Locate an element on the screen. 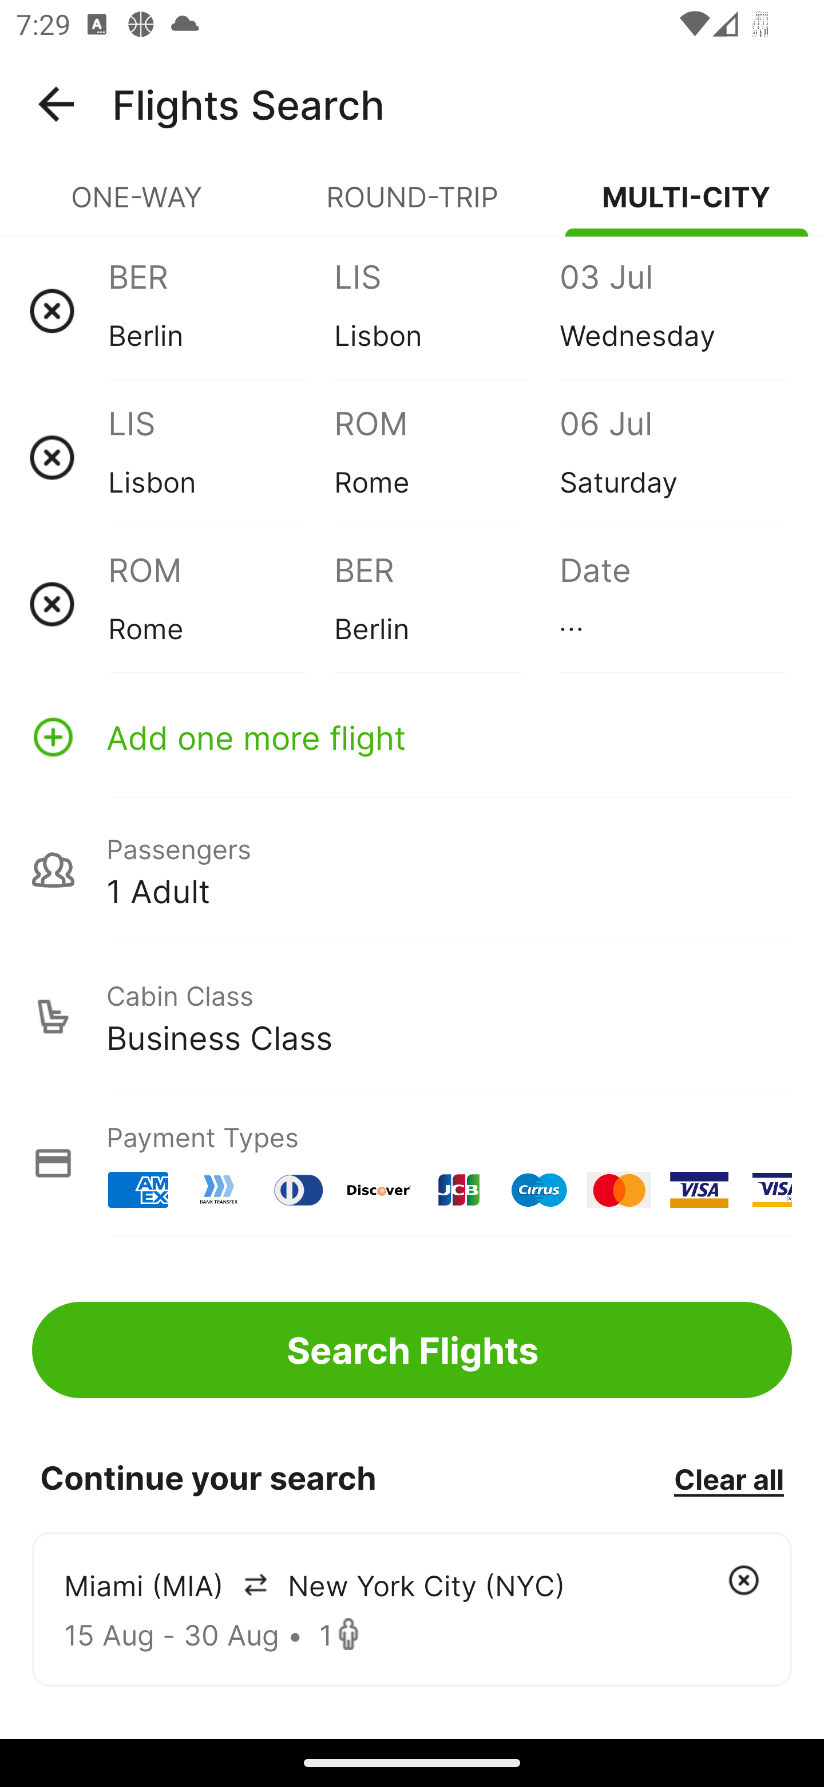 The width and height of the screenshot is (824, 1787). MULTI-CITY is located at coordinates (687, 206).